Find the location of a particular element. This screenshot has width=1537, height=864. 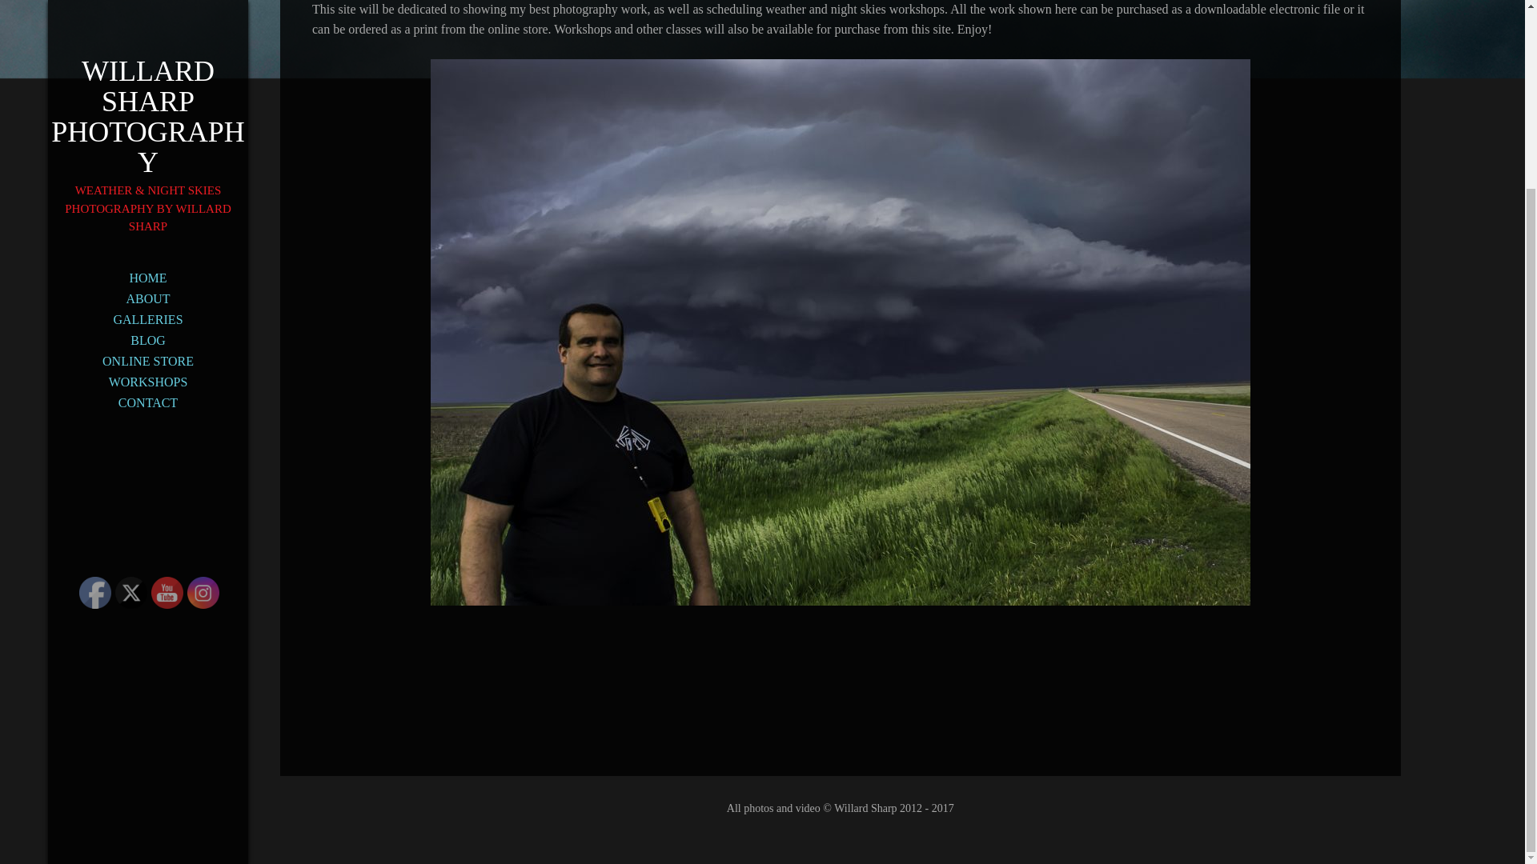

HOME is located at coordinates (147, 47).